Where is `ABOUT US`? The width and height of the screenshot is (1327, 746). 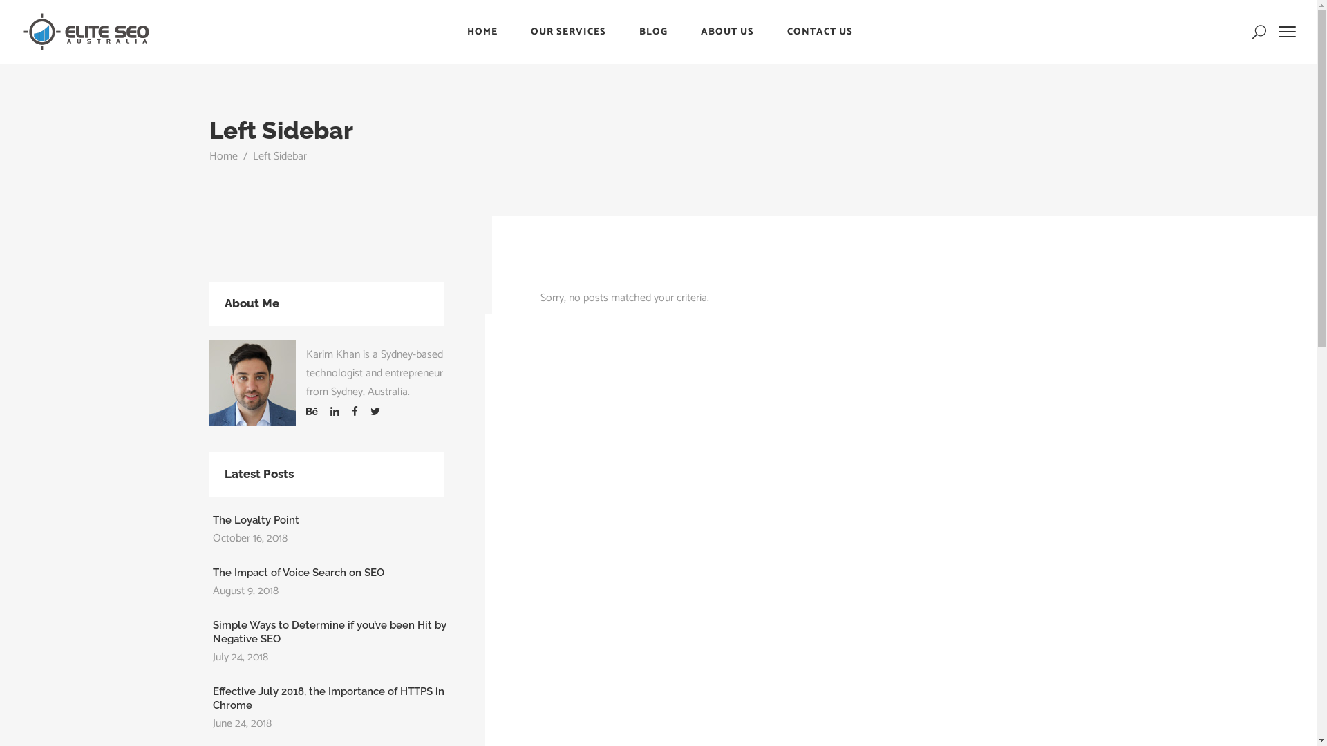
ABOUT US is located at coordinates (727, 32).